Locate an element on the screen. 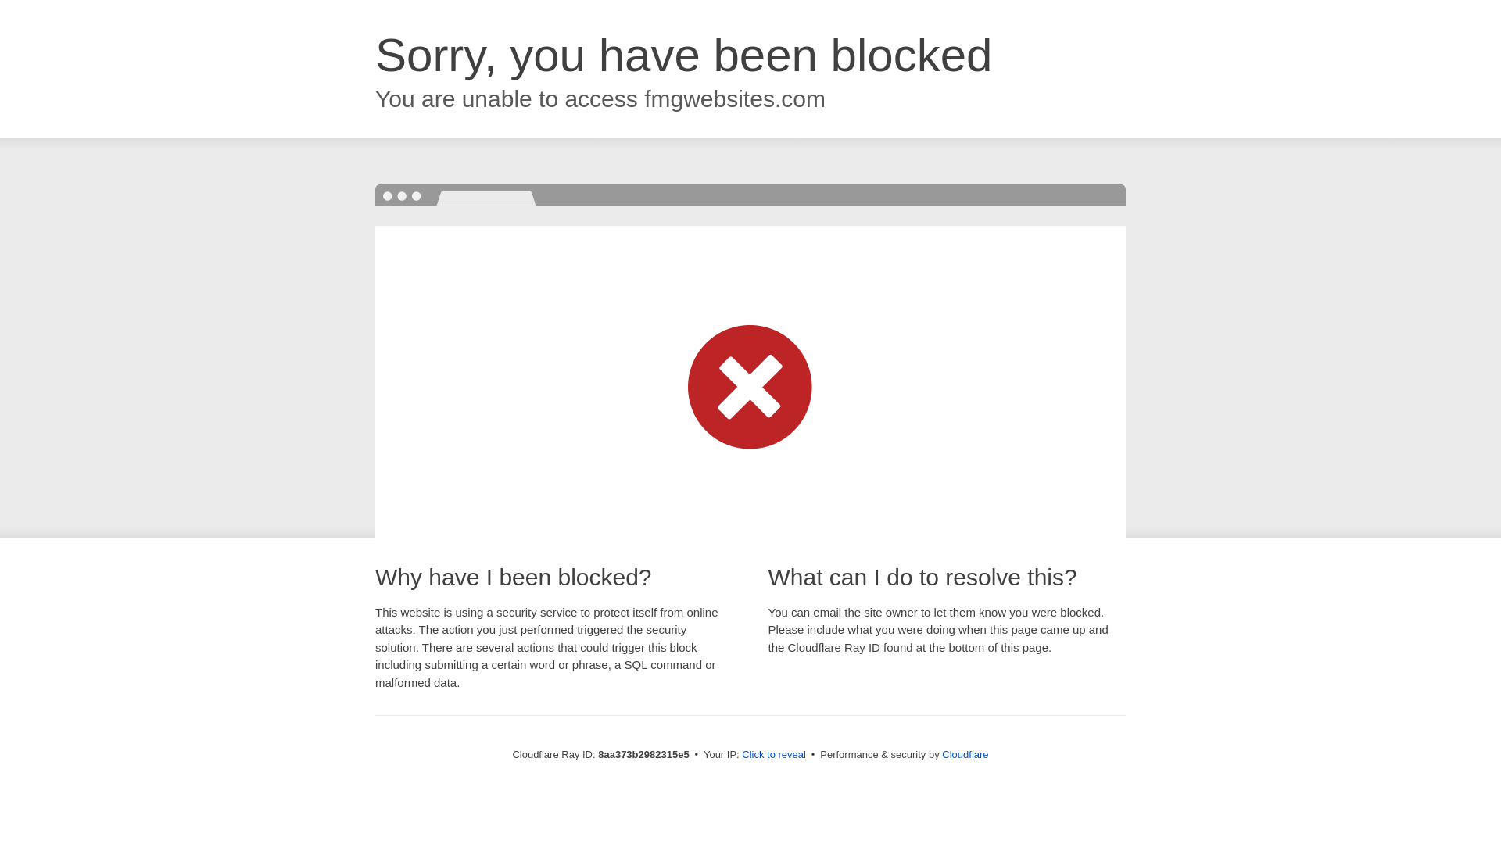  Click to reveal is located at coordinates (774, 755).